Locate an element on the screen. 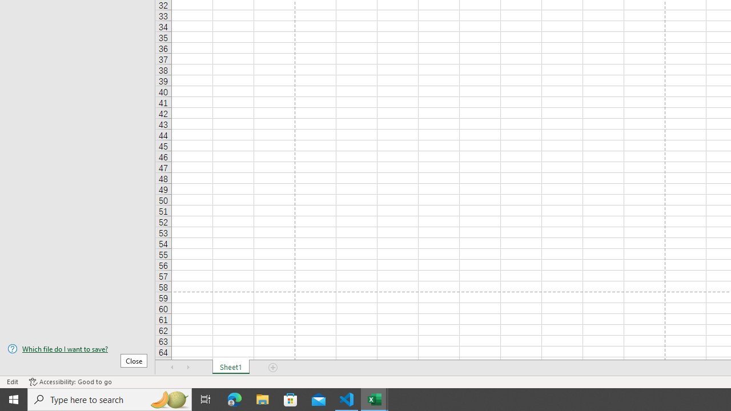 The width and height of the screenshot is (731, 411). Start is located at coordinates (14, 400).